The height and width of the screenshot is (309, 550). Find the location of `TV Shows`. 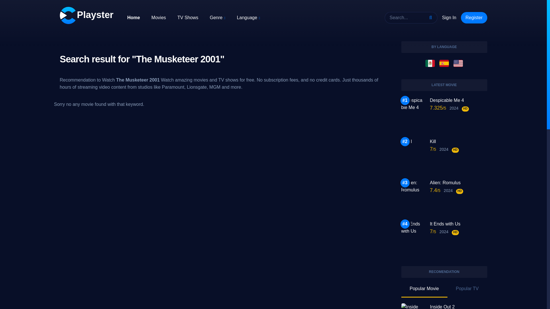

TV Shows is located at coordinates (187, 17).